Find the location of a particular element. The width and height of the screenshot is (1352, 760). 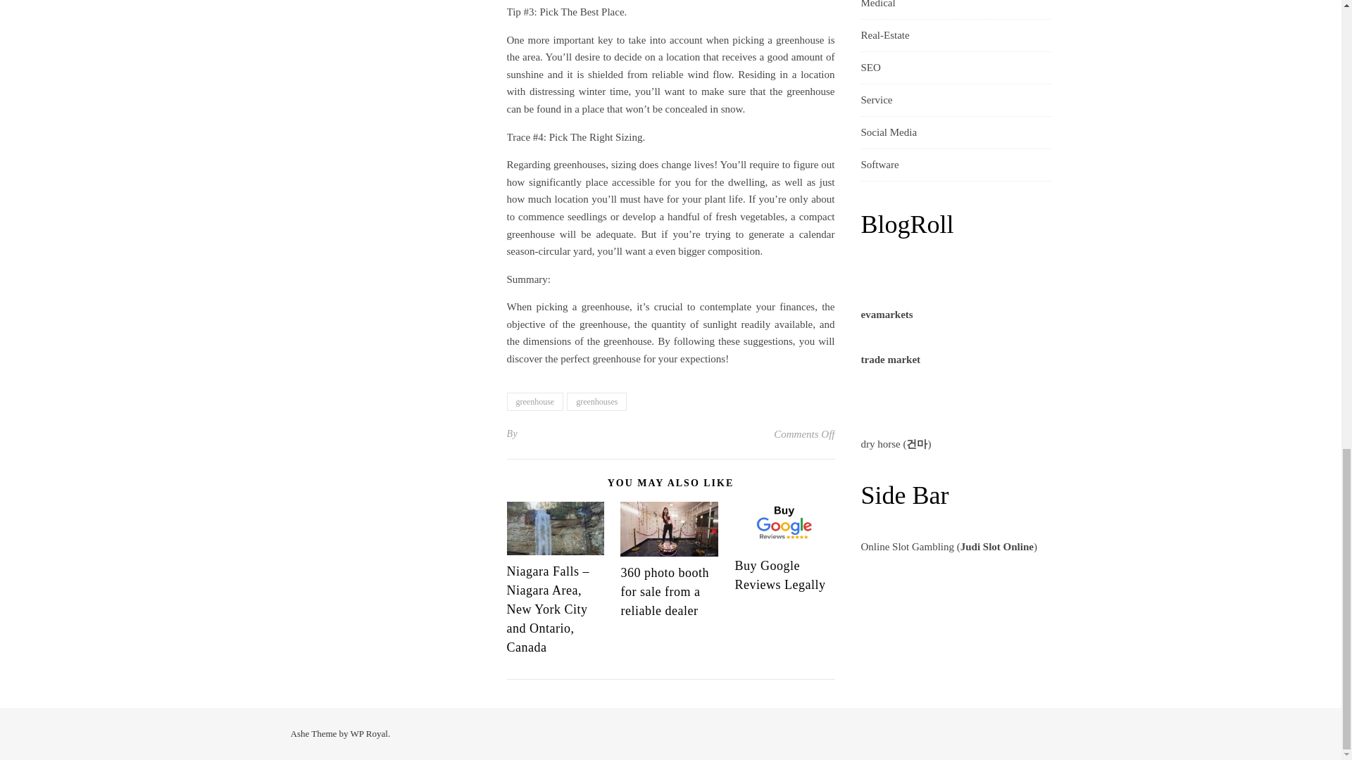

evamarkets is located at coordinates (886, 314).